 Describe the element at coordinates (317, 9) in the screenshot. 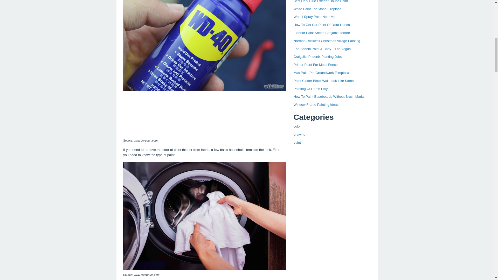

I see `White Paint For Stone Fireplace` at that location.